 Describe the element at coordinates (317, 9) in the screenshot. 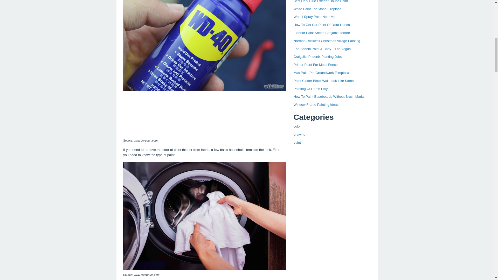

I see `White Paint For Stone Fireplace` at that location.